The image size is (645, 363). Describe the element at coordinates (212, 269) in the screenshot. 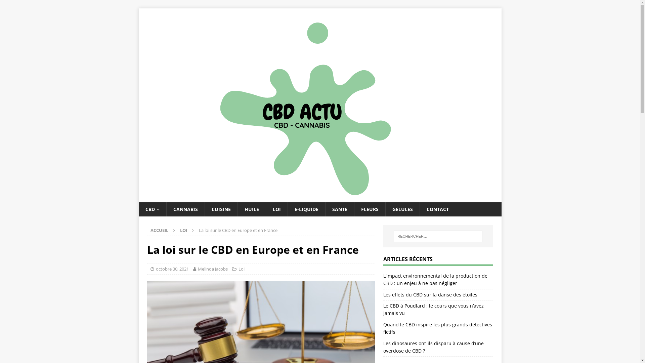

I see `Melinda Jacobs` at that location.